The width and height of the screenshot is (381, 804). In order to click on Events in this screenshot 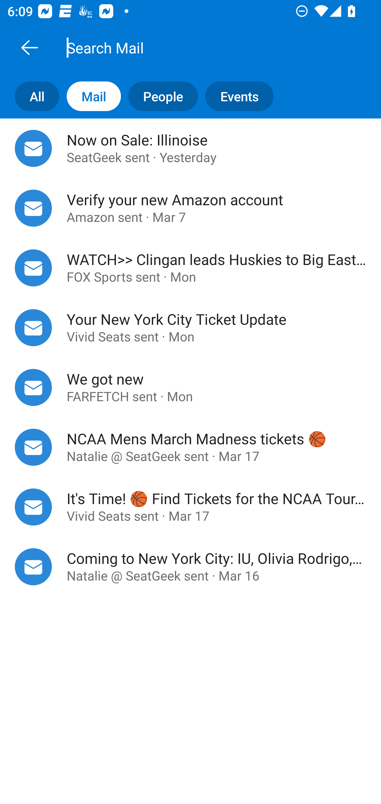, I will do `click(243, 96)`.